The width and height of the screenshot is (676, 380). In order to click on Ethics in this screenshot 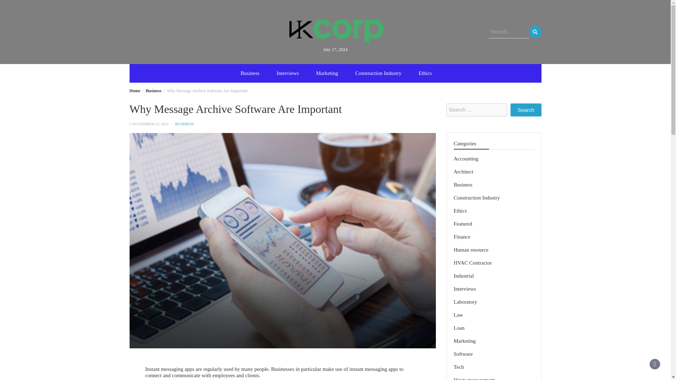, I will do `click(460, 210)`.